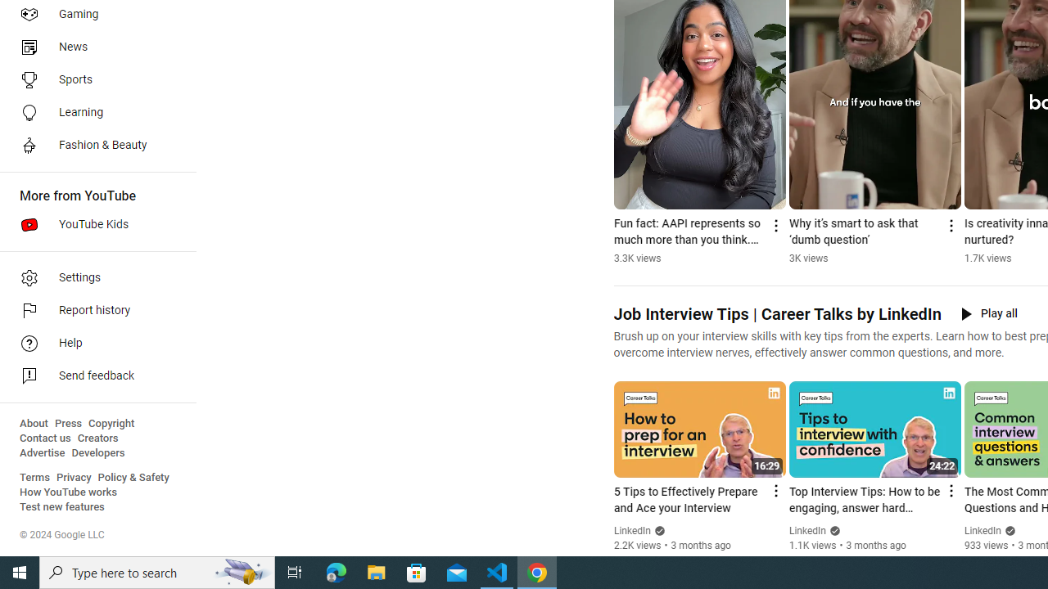 The width and height of the screenshot is (1048, 589). I want to click on LinkedIn, so click(982, 531).